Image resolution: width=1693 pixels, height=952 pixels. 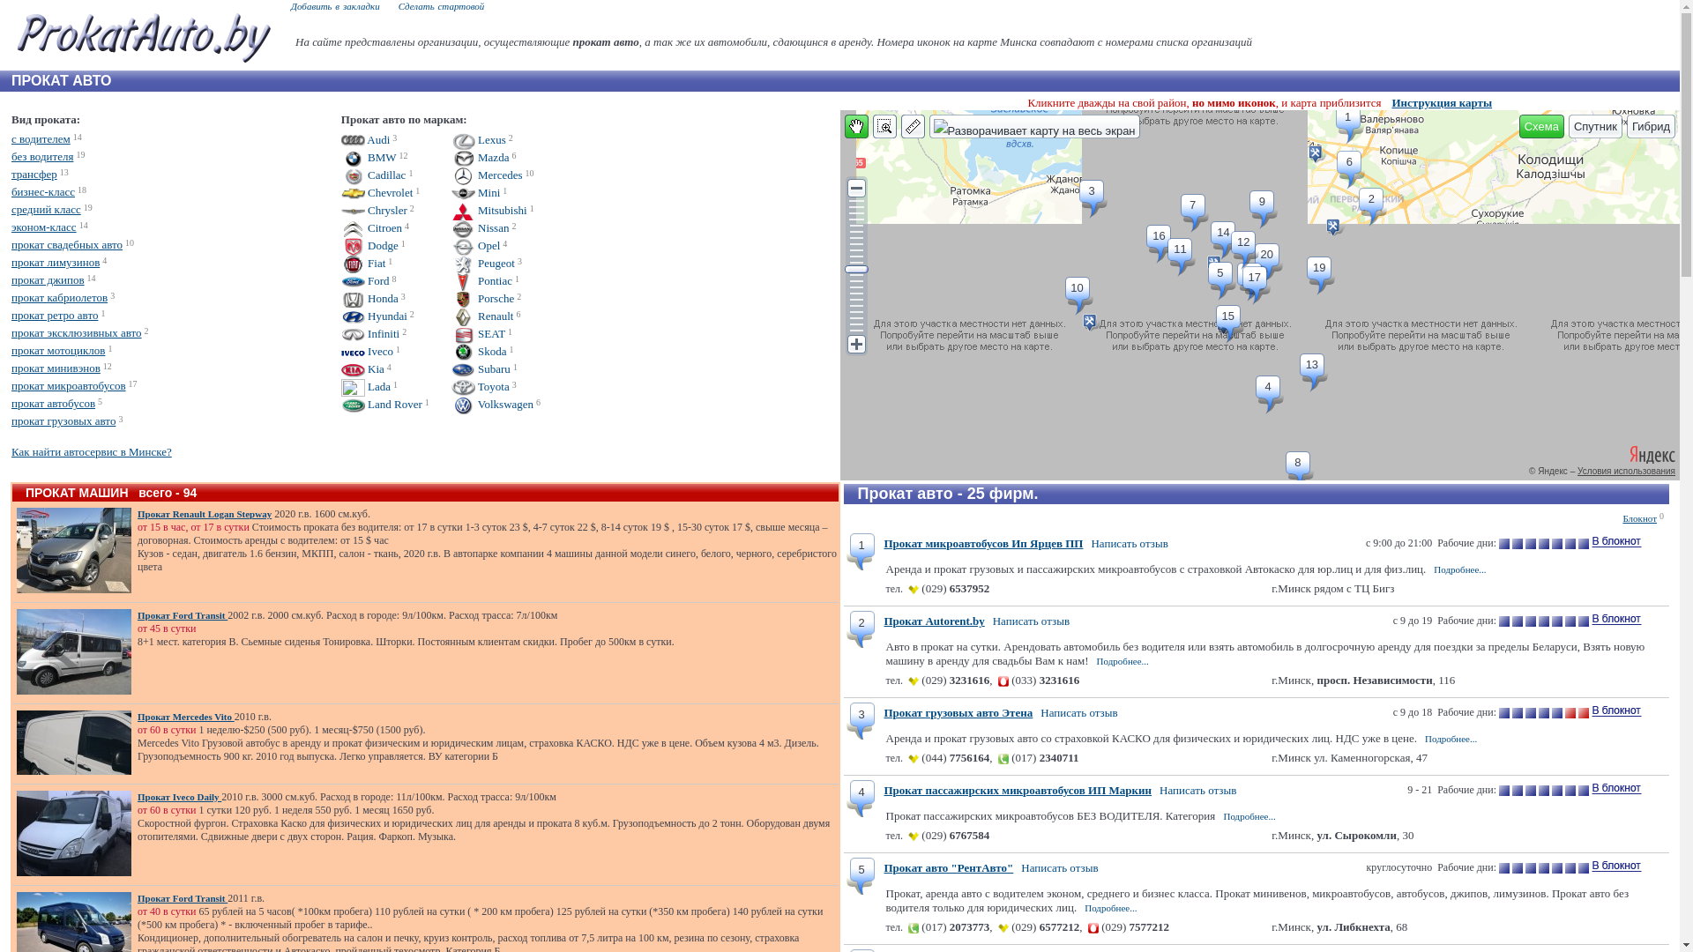 What do you see at coordinates (365, 280) in the screenshot?
I see ` Ford` at bounding box center [365, 280].